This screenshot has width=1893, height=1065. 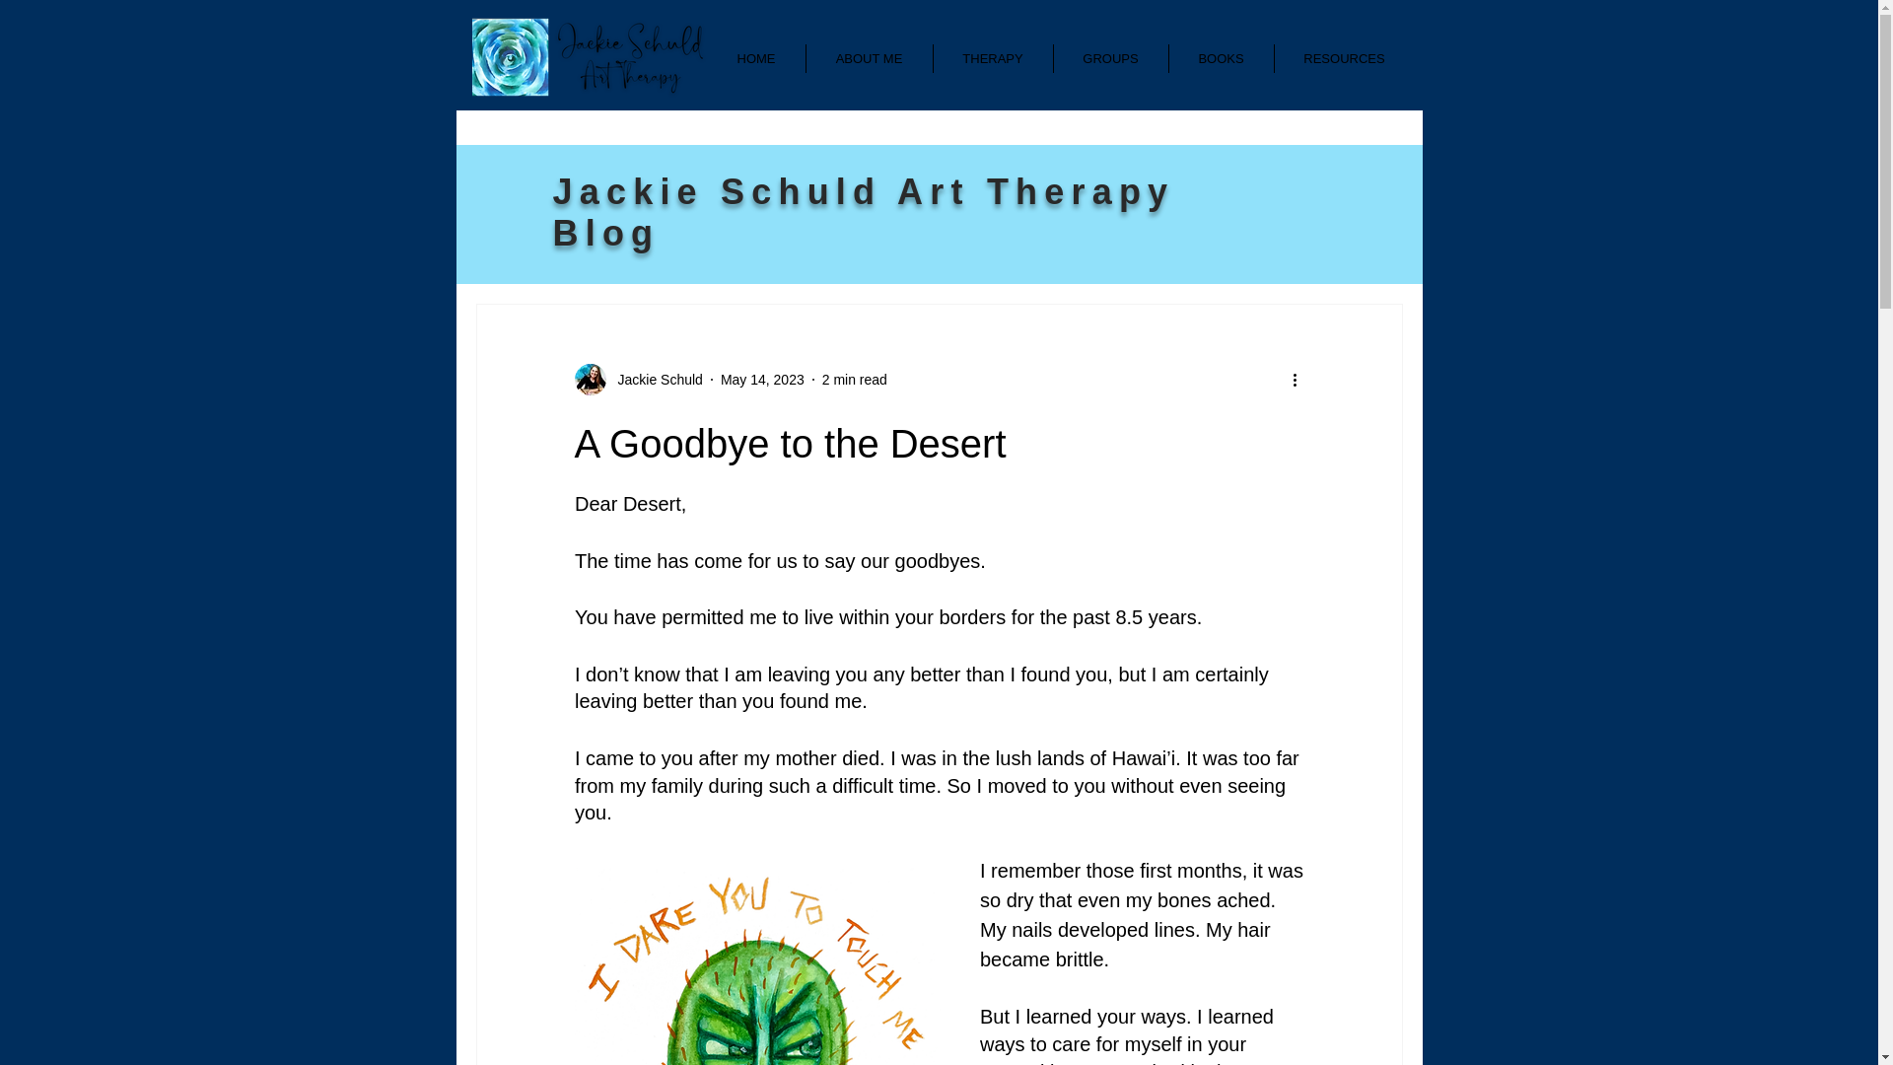 What do you see at coordinates (1110, 59) in the screenshot?
I see `GROUPS` at bounding box center [1110, 59].